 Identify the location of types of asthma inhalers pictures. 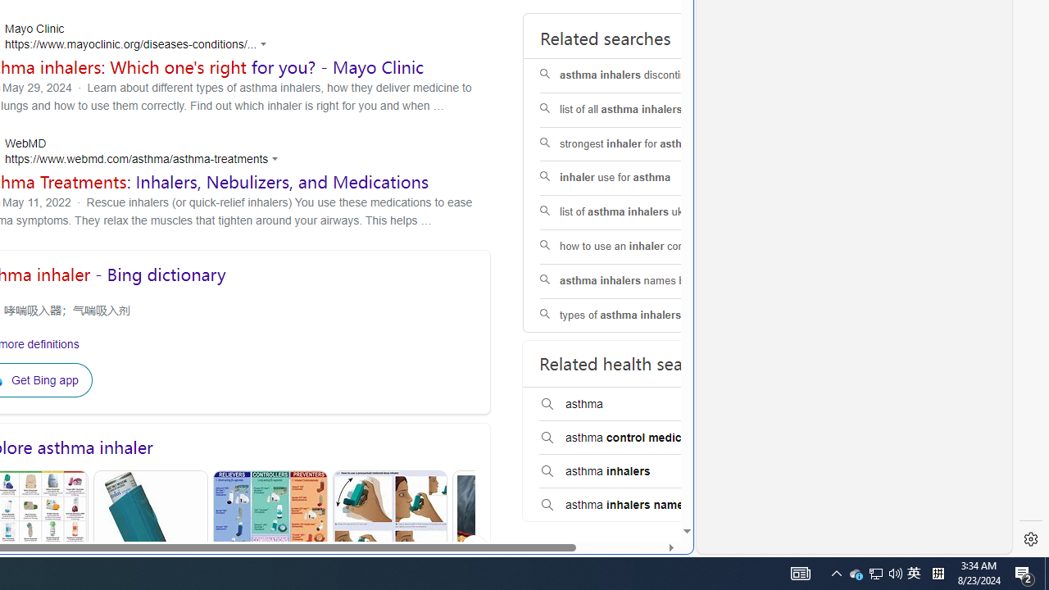
(644, 315).